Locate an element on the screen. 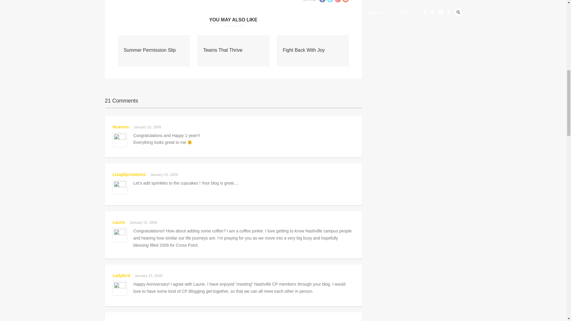  Fight Back With Joy is located at coordinates (304, 50).